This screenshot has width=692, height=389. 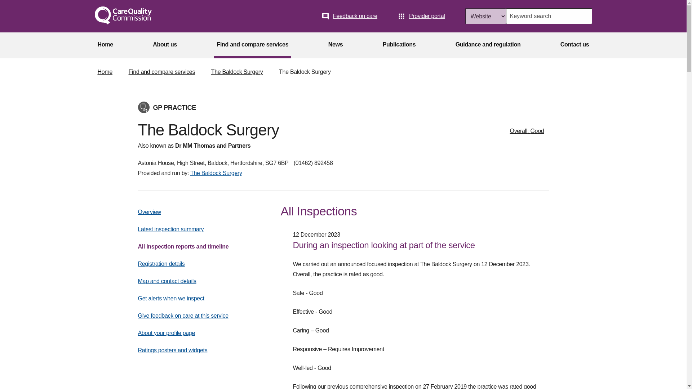 What do you see at coordinates (183, 316) in the screenshot?
I see `Give feedback on care at this service` at bounding box center [183, 316].